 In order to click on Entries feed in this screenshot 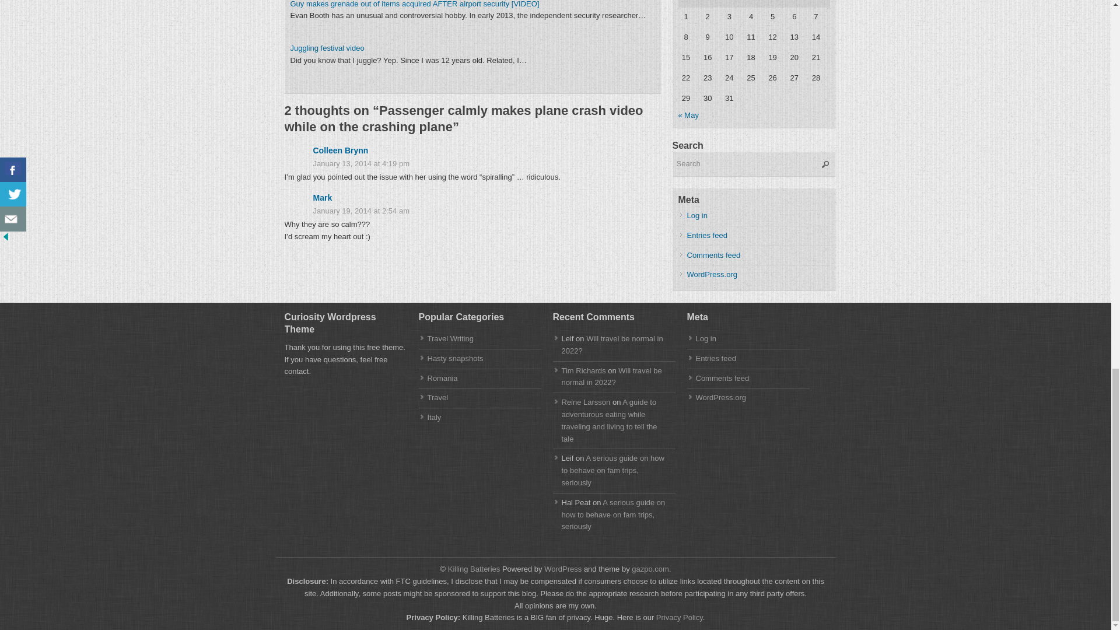, I will do `click(707, 236)`.